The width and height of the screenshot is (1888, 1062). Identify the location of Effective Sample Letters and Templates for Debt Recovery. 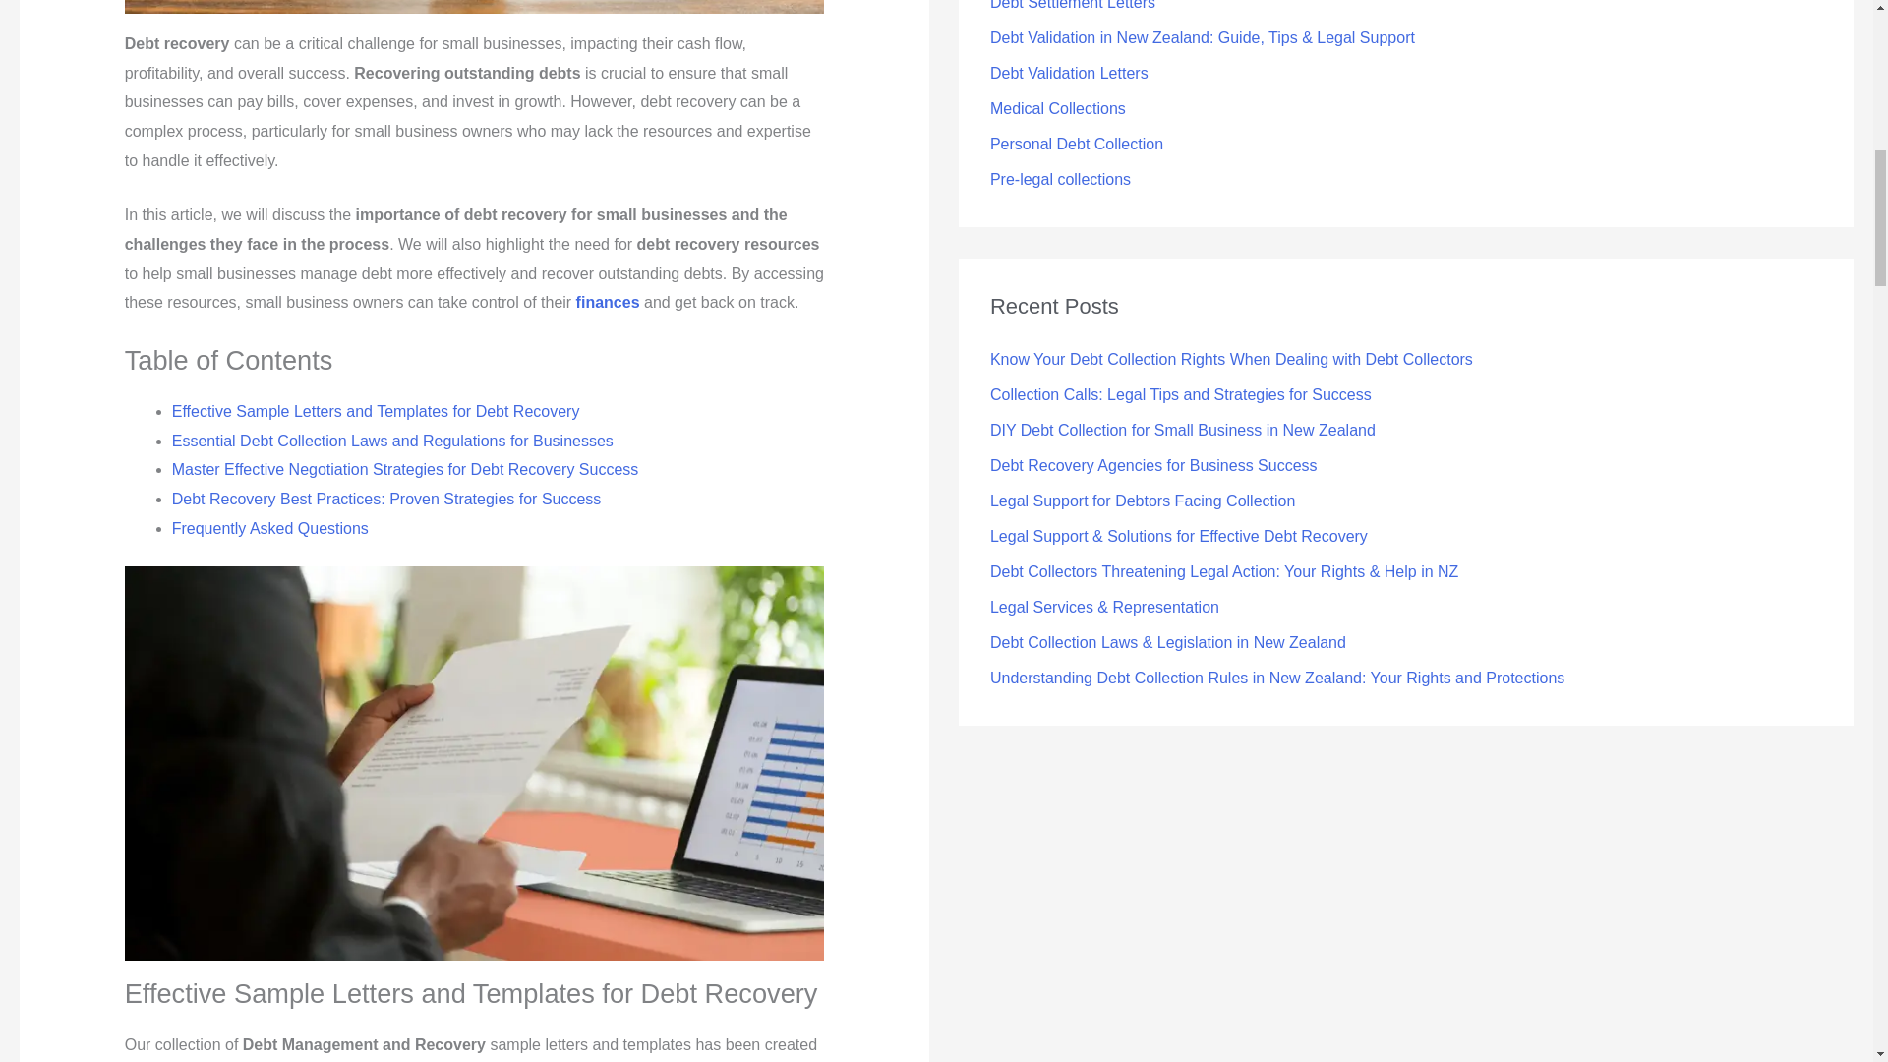
(376, 411).